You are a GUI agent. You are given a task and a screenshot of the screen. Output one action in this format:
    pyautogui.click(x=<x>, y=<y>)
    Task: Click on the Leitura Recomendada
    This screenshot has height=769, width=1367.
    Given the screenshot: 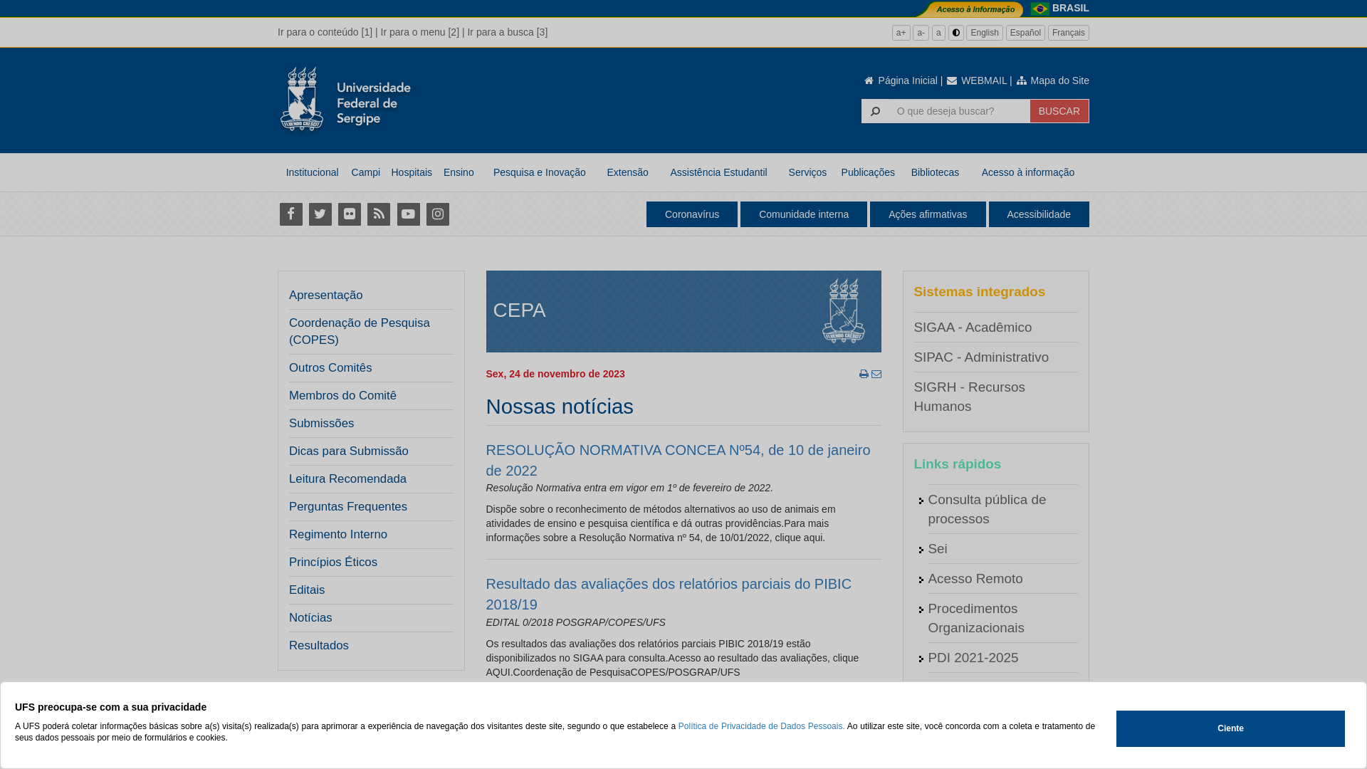 What is the action you would take?
    pyautogui.click(x=347, y=479)
    